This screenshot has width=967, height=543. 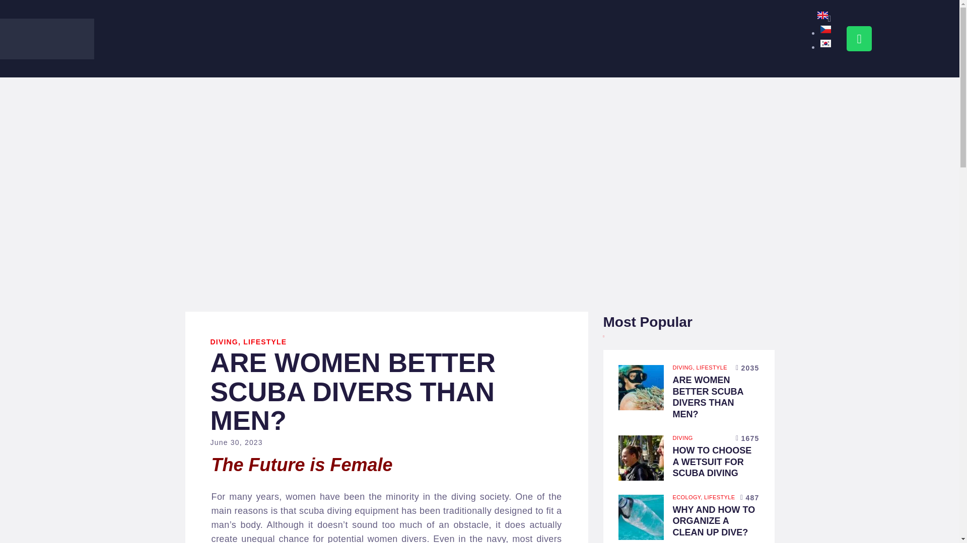 What do you see at coordinates (719, 497) in the screenshot?
I see `View all posts in Lifestyle` at bounding box center [719, 497].